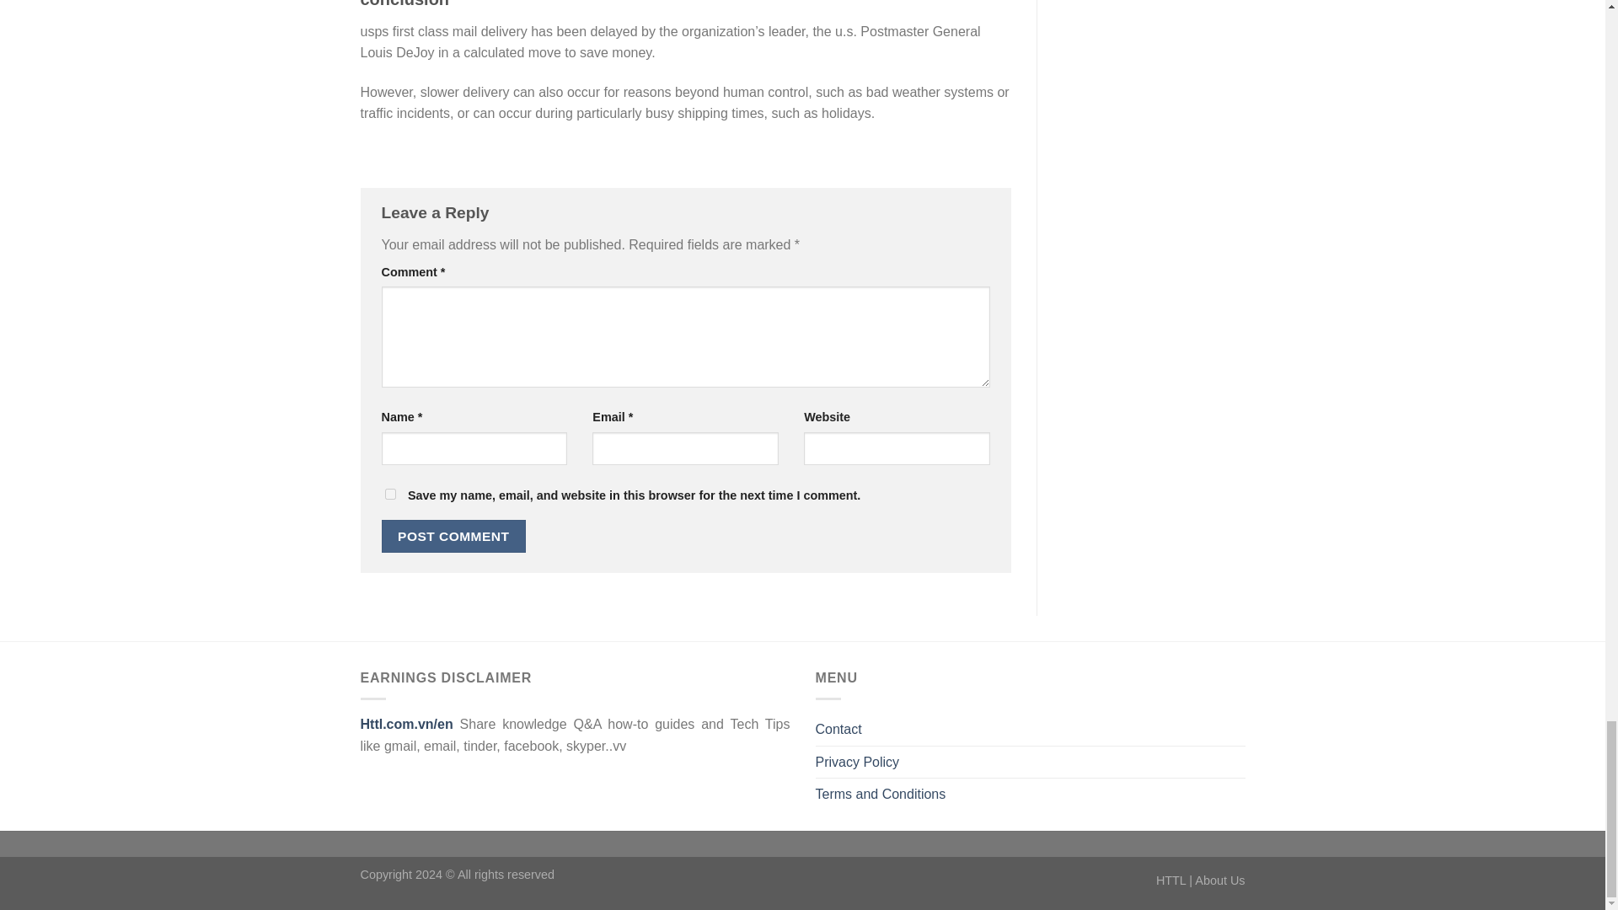 The image size is (1618, 910). Describe the element at coordinates (1219, 880) in the screenshot. I see `About Us` at that location.